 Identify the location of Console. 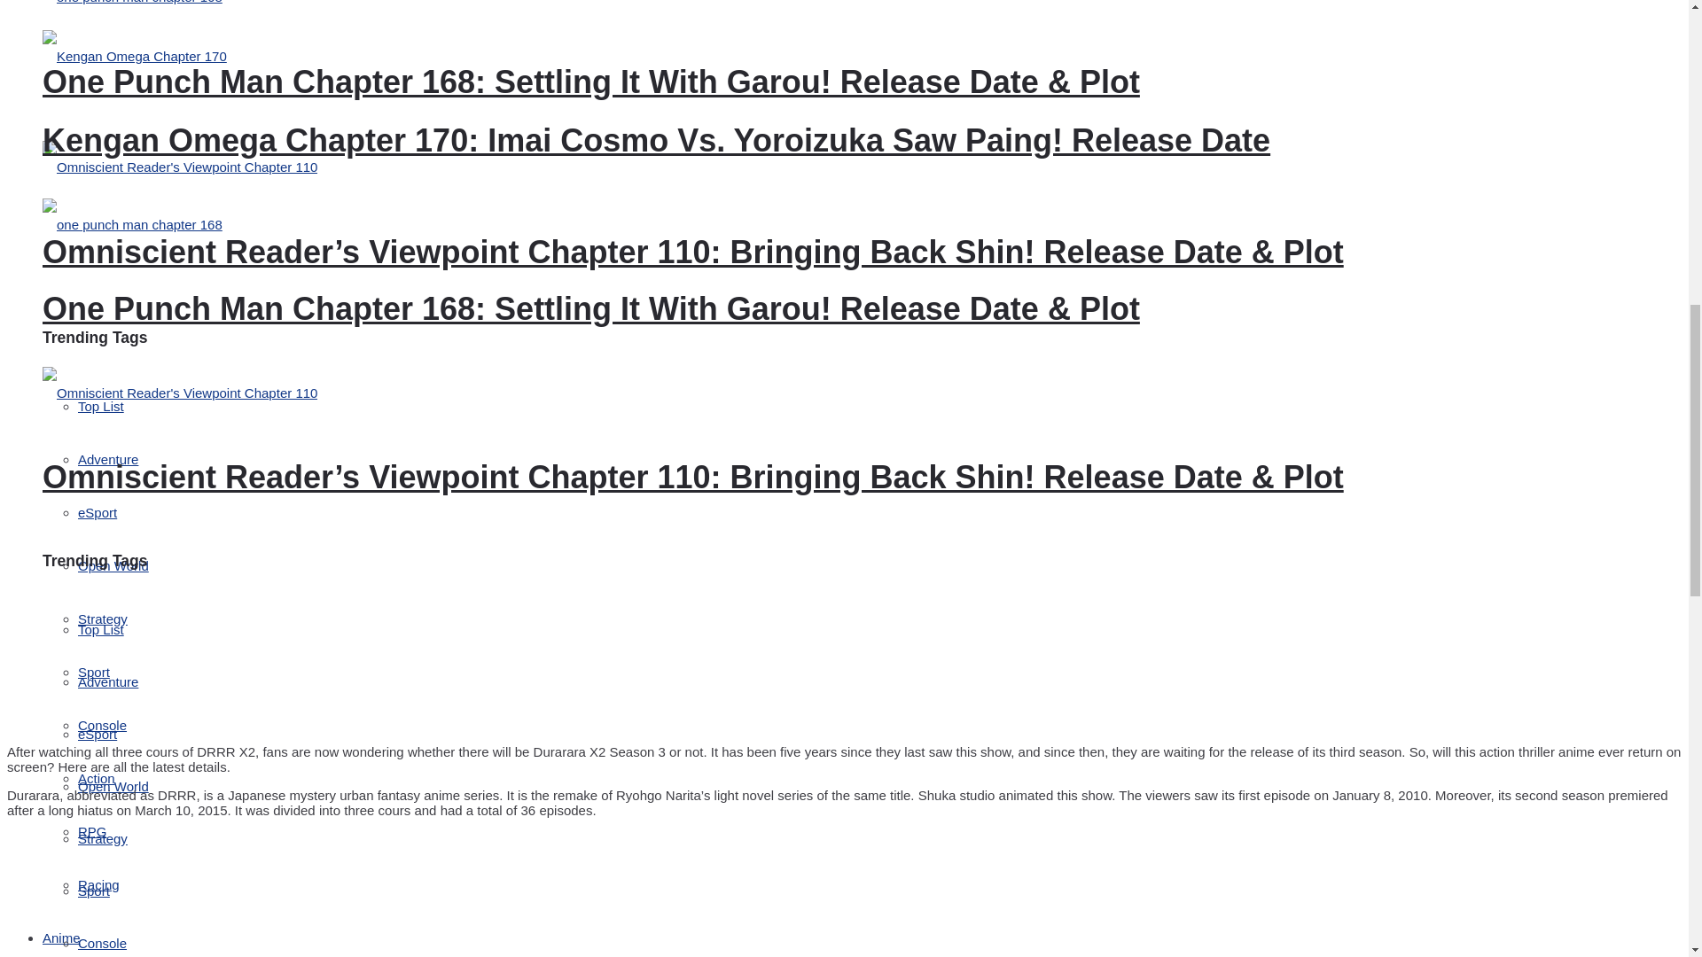
(102, 725).